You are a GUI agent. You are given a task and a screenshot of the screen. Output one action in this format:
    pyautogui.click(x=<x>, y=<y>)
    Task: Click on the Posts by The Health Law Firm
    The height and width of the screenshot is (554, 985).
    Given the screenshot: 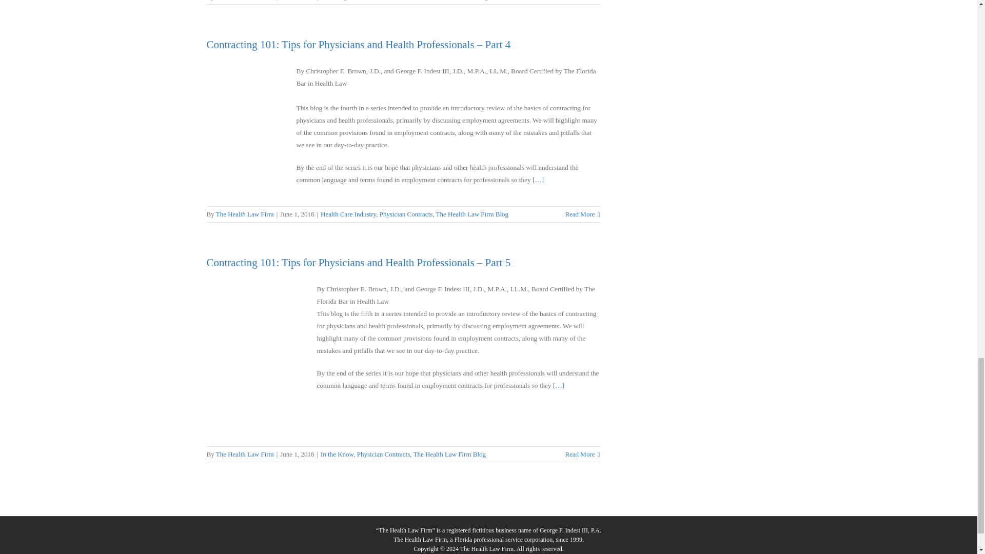 What is the action you would take?
    pyautogui.click(x=244, y=454)
    